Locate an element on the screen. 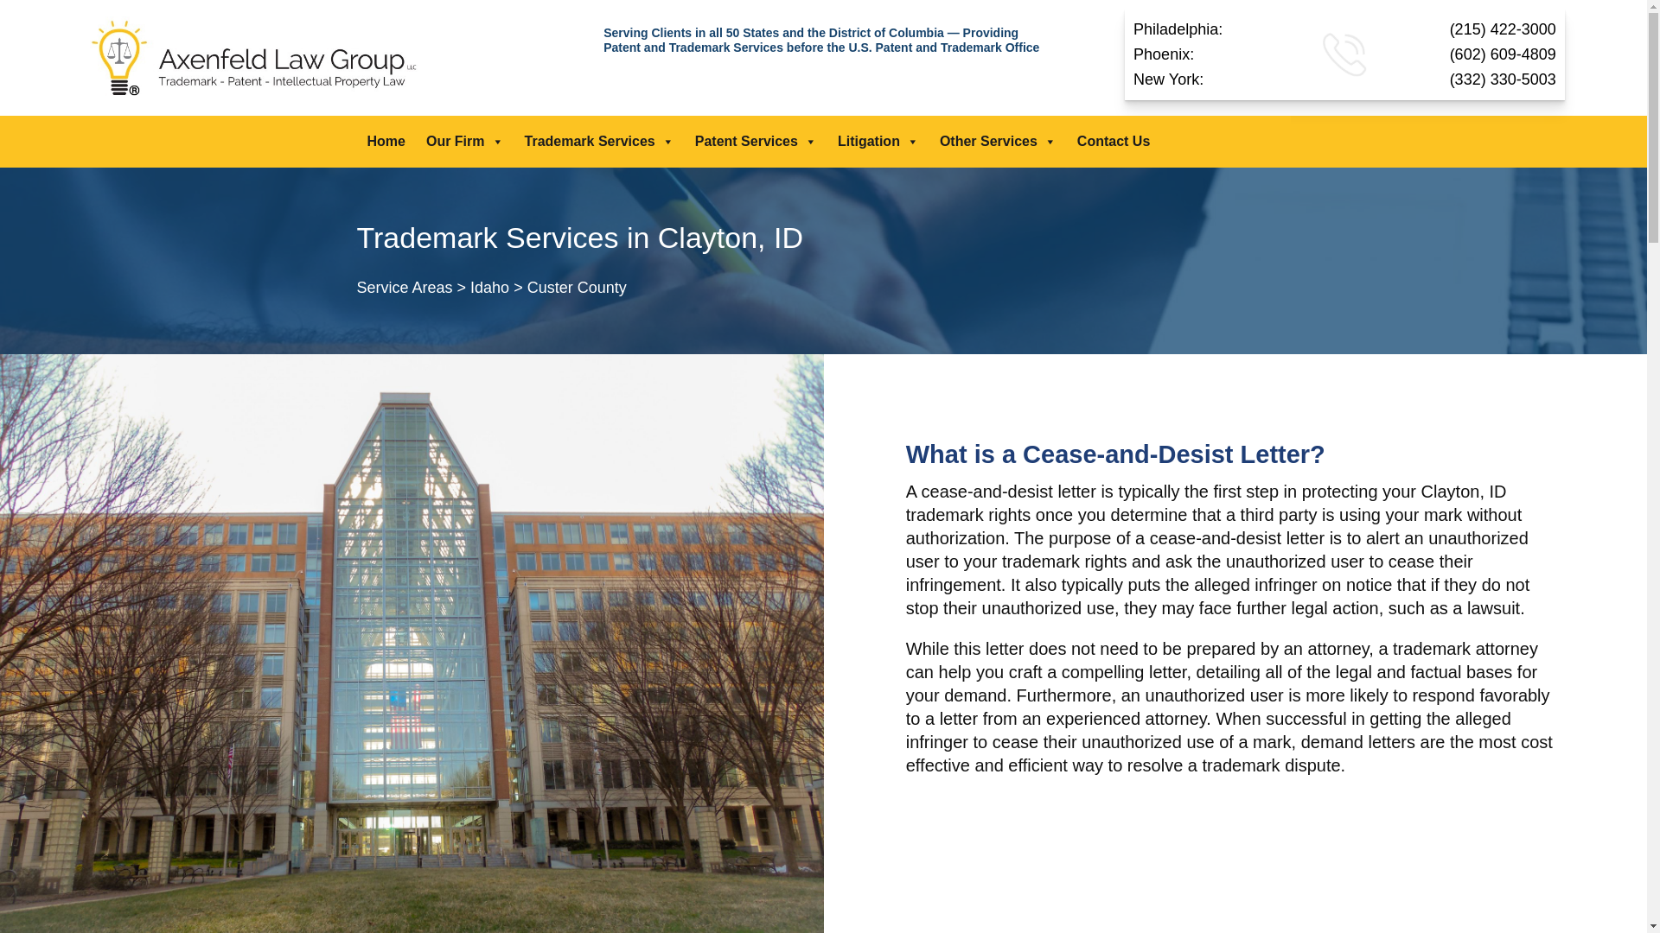  Home is located at coordinates (386, 142).